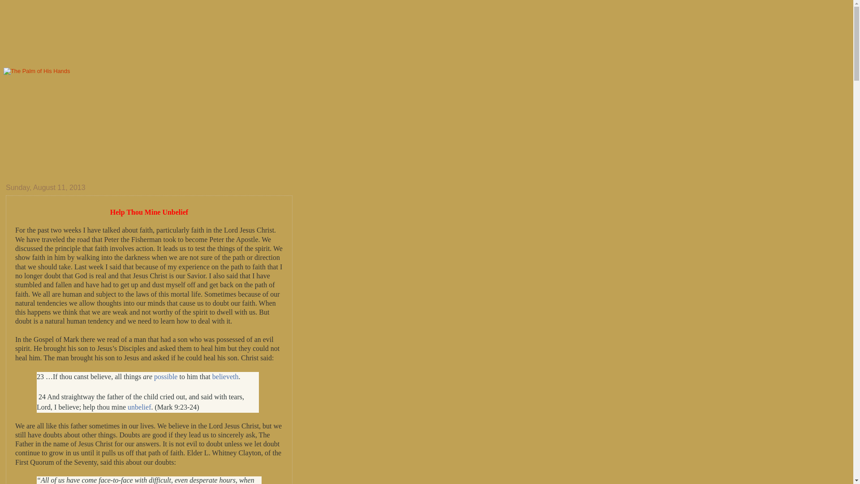 The height and width of the screenshot is (484, 860). I want to click on believeth, so click(226, 376).